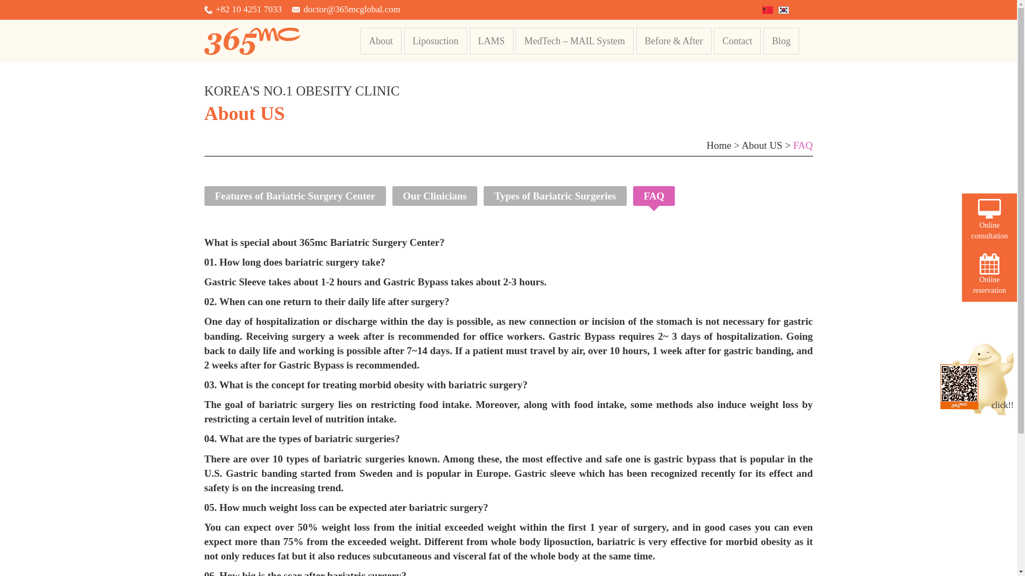  Describe the element at coordinates (352, 10) in the screenshot. I see `doctor@365mcglobal.com` at that location.